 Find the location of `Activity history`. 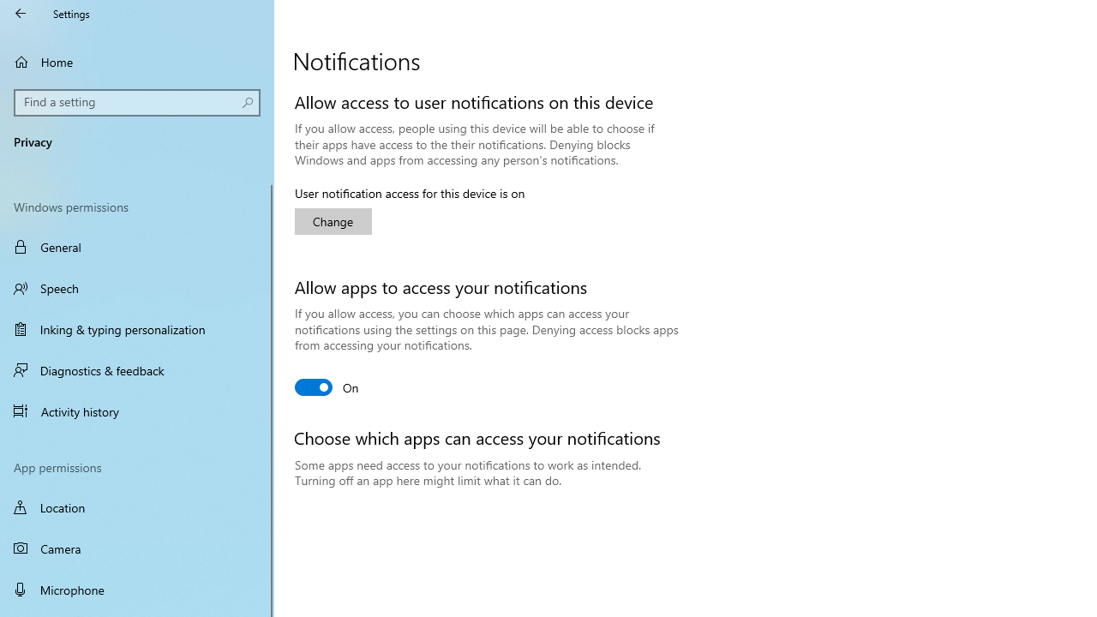

Activity history is located at coordinates (137, 410).